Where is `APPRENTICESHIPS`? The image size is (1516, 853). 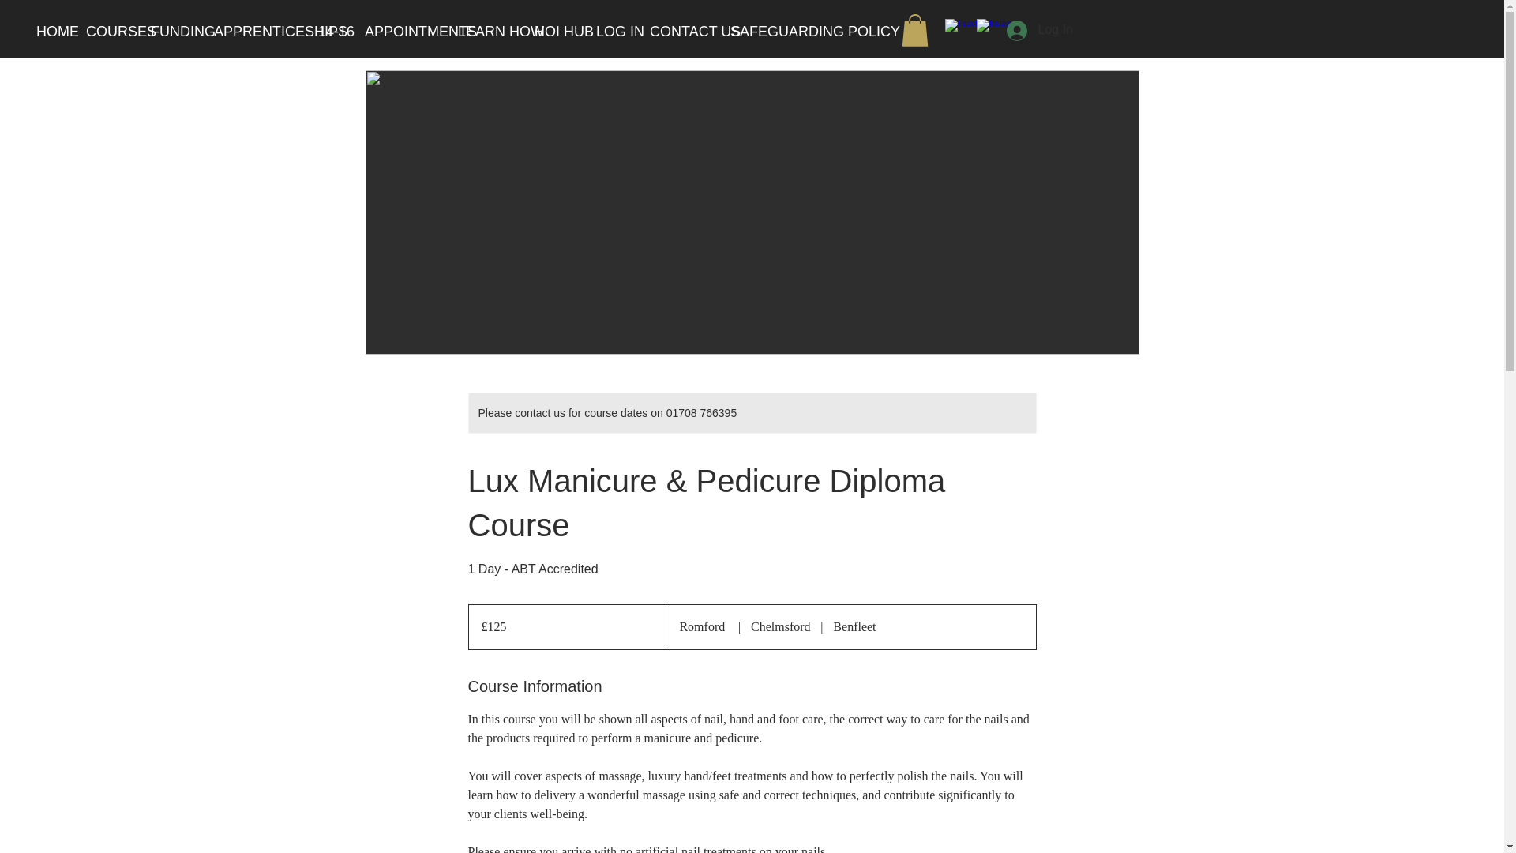 APPRENTICESHIPS is located at coordinates (253, 32).